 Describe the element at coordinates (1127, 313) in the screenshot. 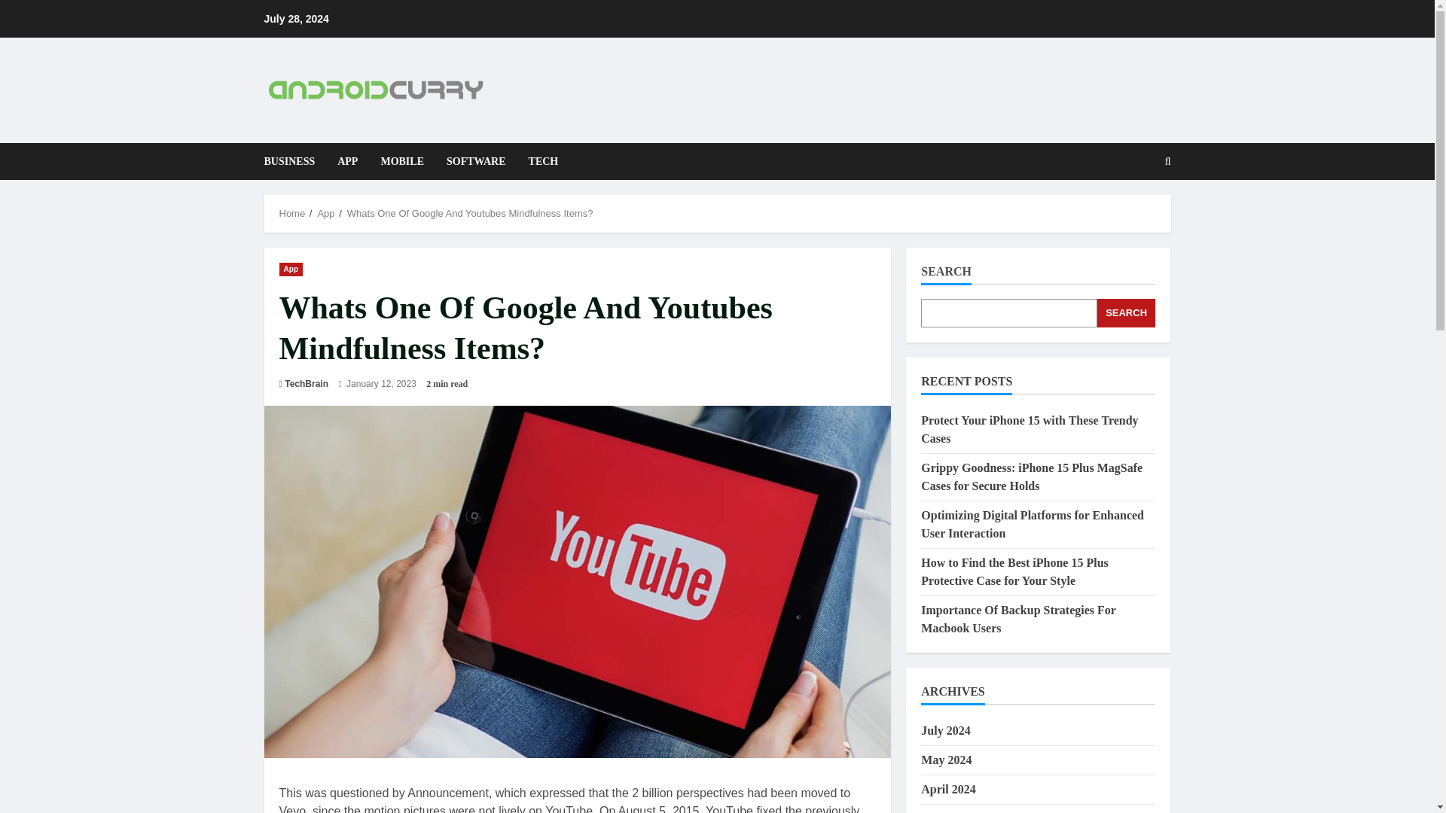

I see `SEARCH` at that location.